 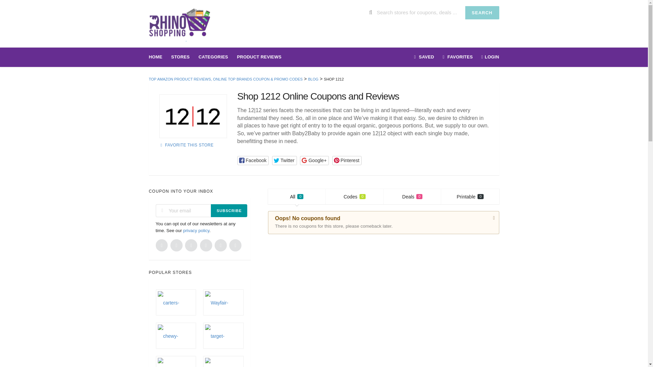 What do you see at coordinates (347, 160) in the screenshot?
I see `Shop Shop 1212` at bounding box center [347, 160].